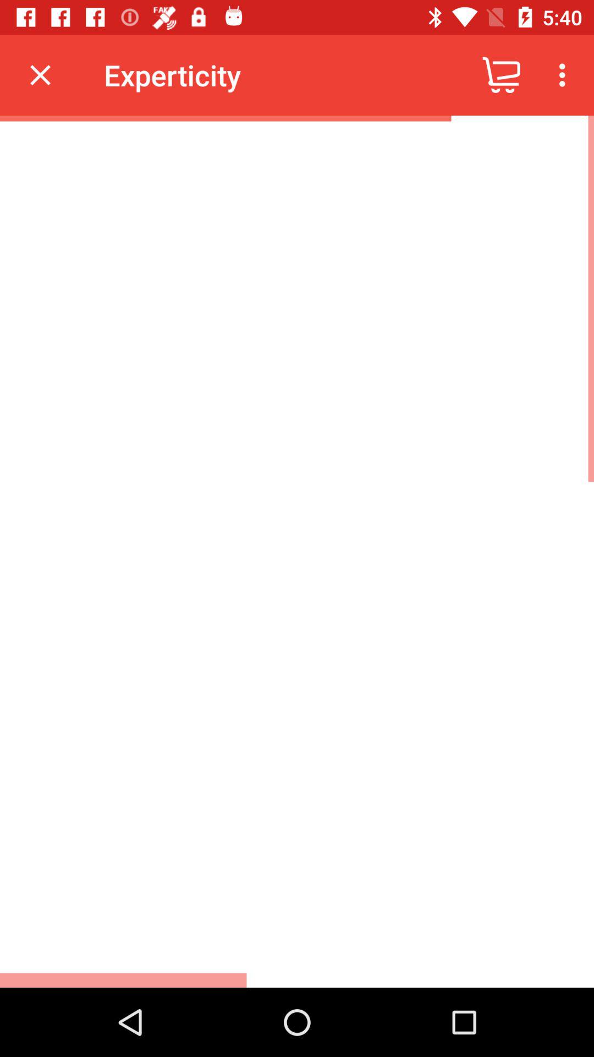 This screenshot has height=1057, width=594. What do you see at coordinates (40, 75) in the screenshot?
I see `select icon to the left of the experticity` at bounding box center [40, 75].